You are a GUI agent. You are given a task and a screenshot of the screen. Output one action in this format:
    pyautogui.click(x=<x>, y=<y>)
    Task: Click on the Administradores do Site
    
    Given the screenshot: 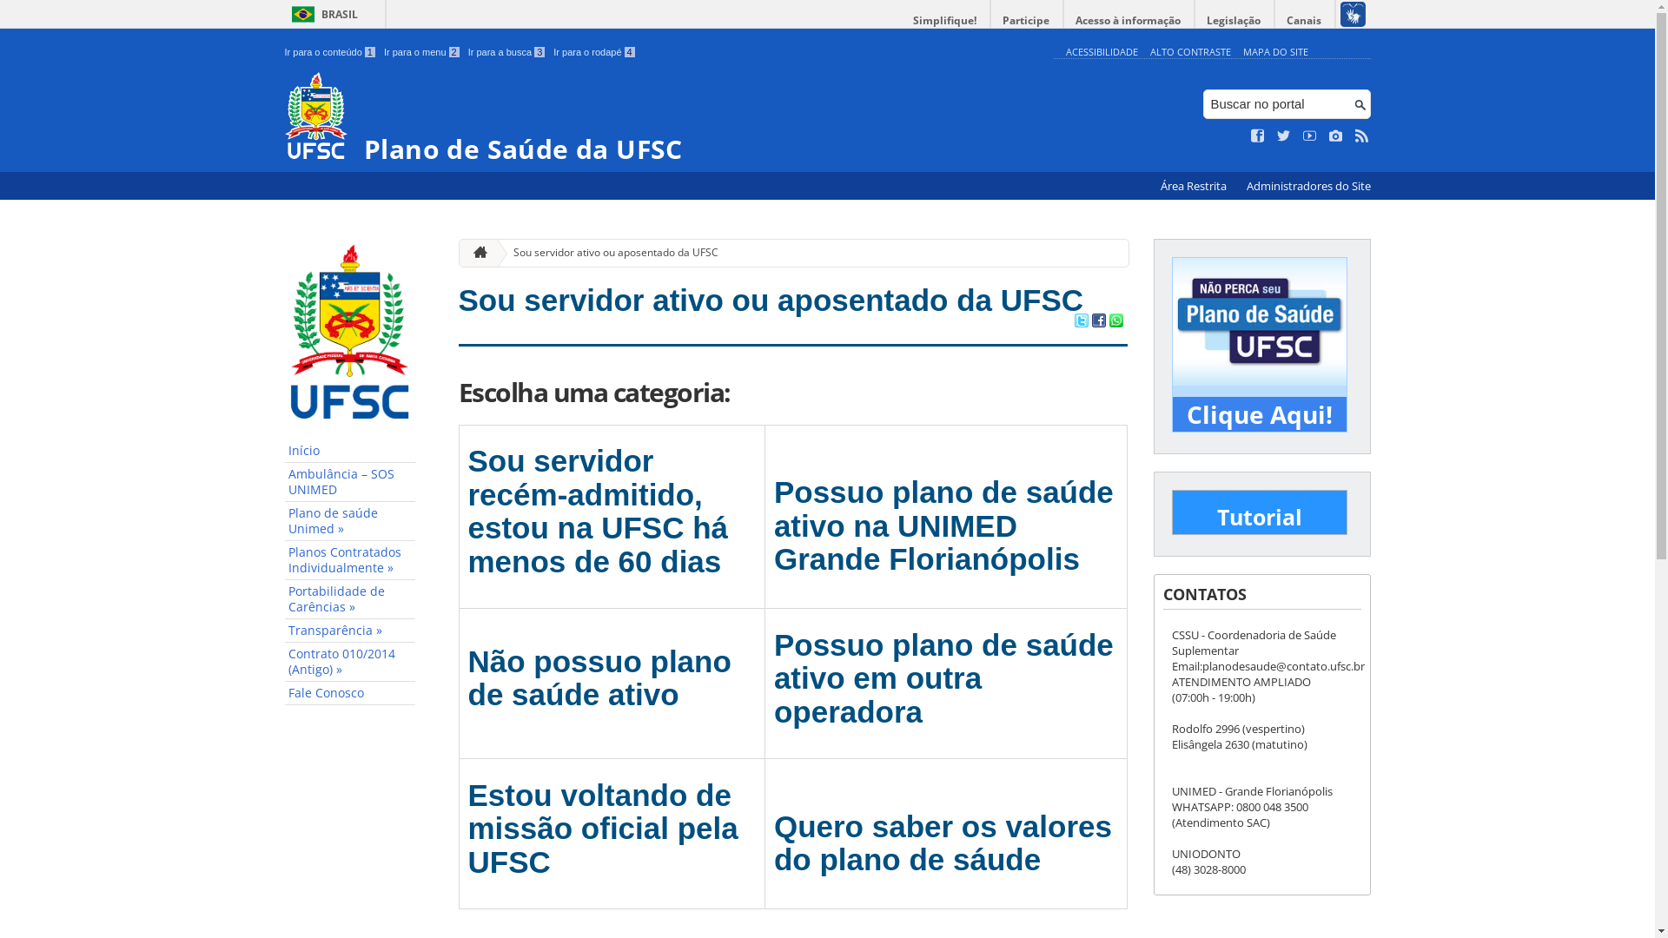 What is the action you would take?
    pyautogui.click(x=1308, y=186)
    